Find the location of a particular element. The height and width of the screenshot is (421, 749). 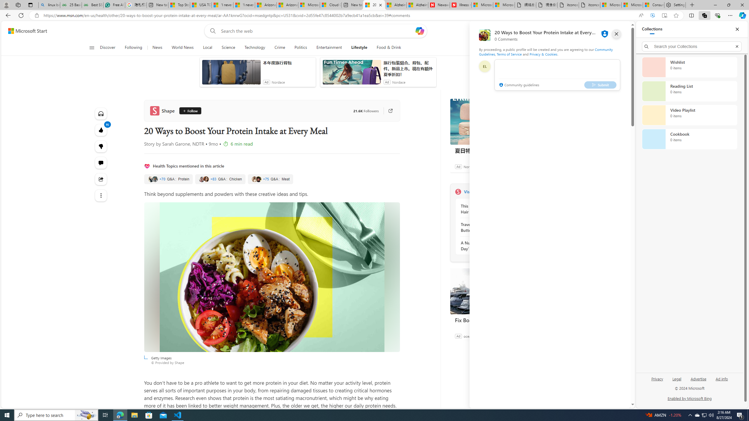

Community Guidelines is located at coordinates (545, 51).